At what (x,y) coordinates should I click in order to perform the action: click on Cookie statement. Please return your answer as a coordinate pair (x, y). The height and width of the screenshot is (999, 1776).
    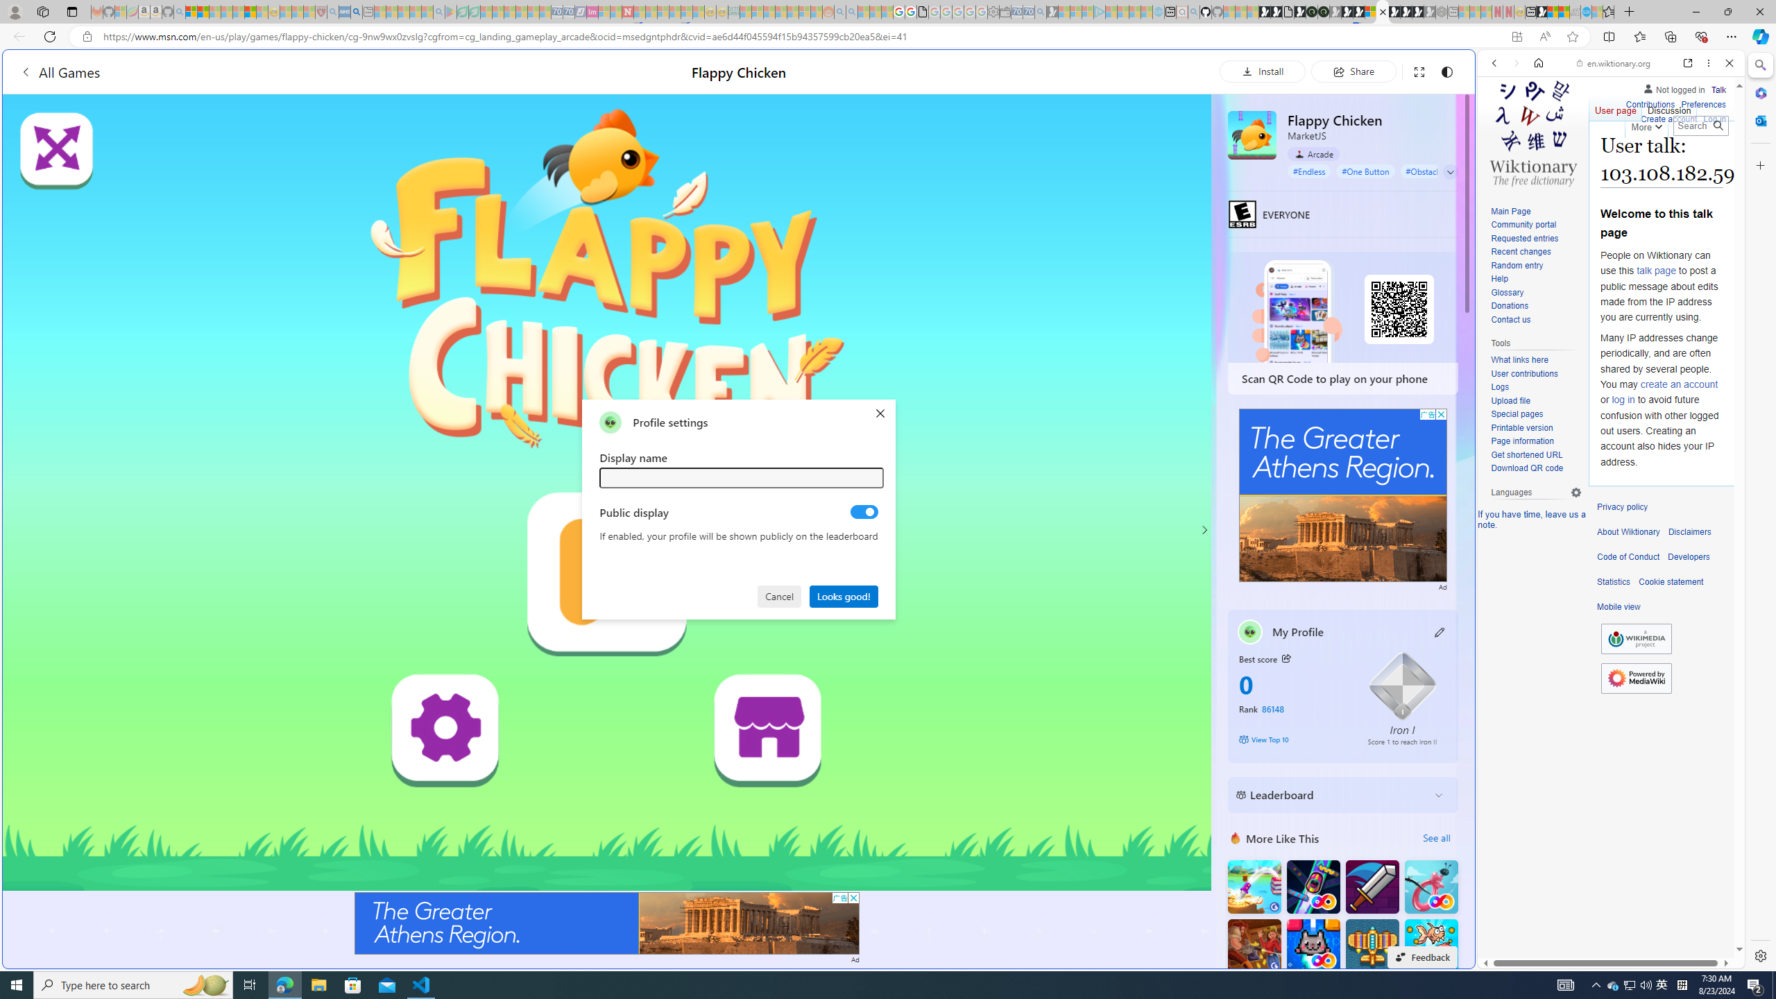
    Looking at the image, I should click on (1671, 582).